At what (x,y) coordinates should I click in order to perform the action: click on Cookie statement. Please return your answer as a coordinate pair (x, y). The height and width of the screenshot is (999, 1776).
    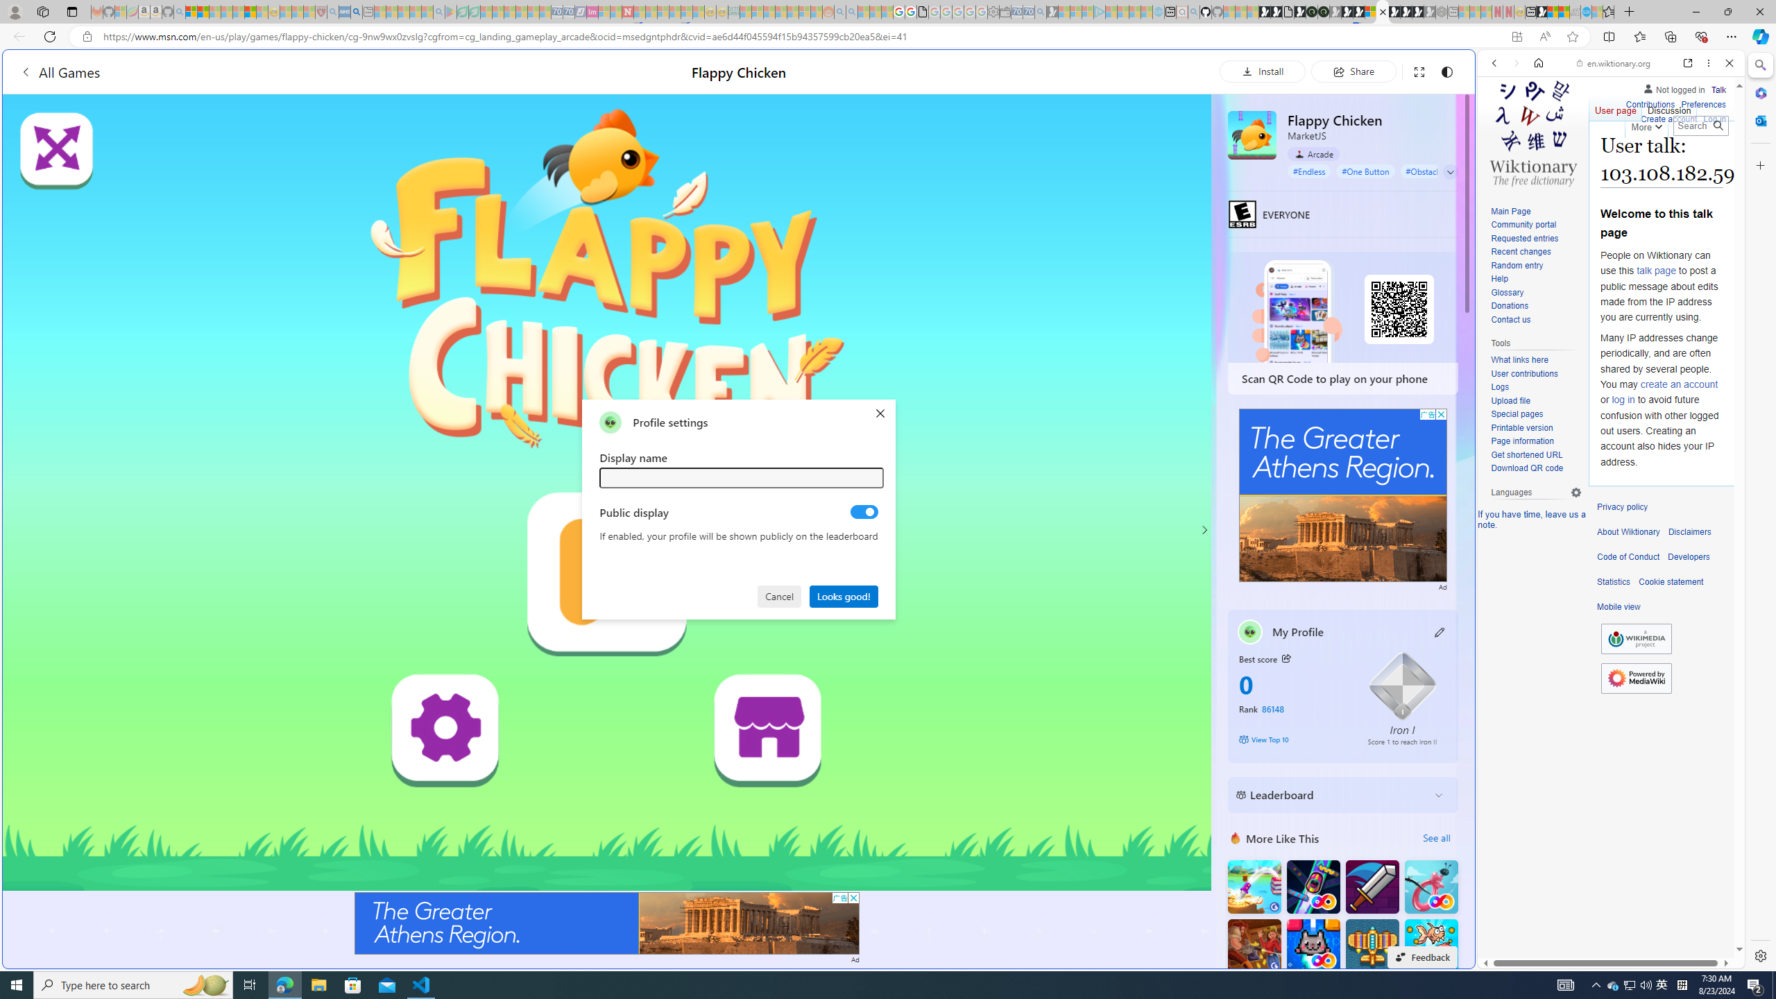
    Looking at the image, I should click on (1671, 582).